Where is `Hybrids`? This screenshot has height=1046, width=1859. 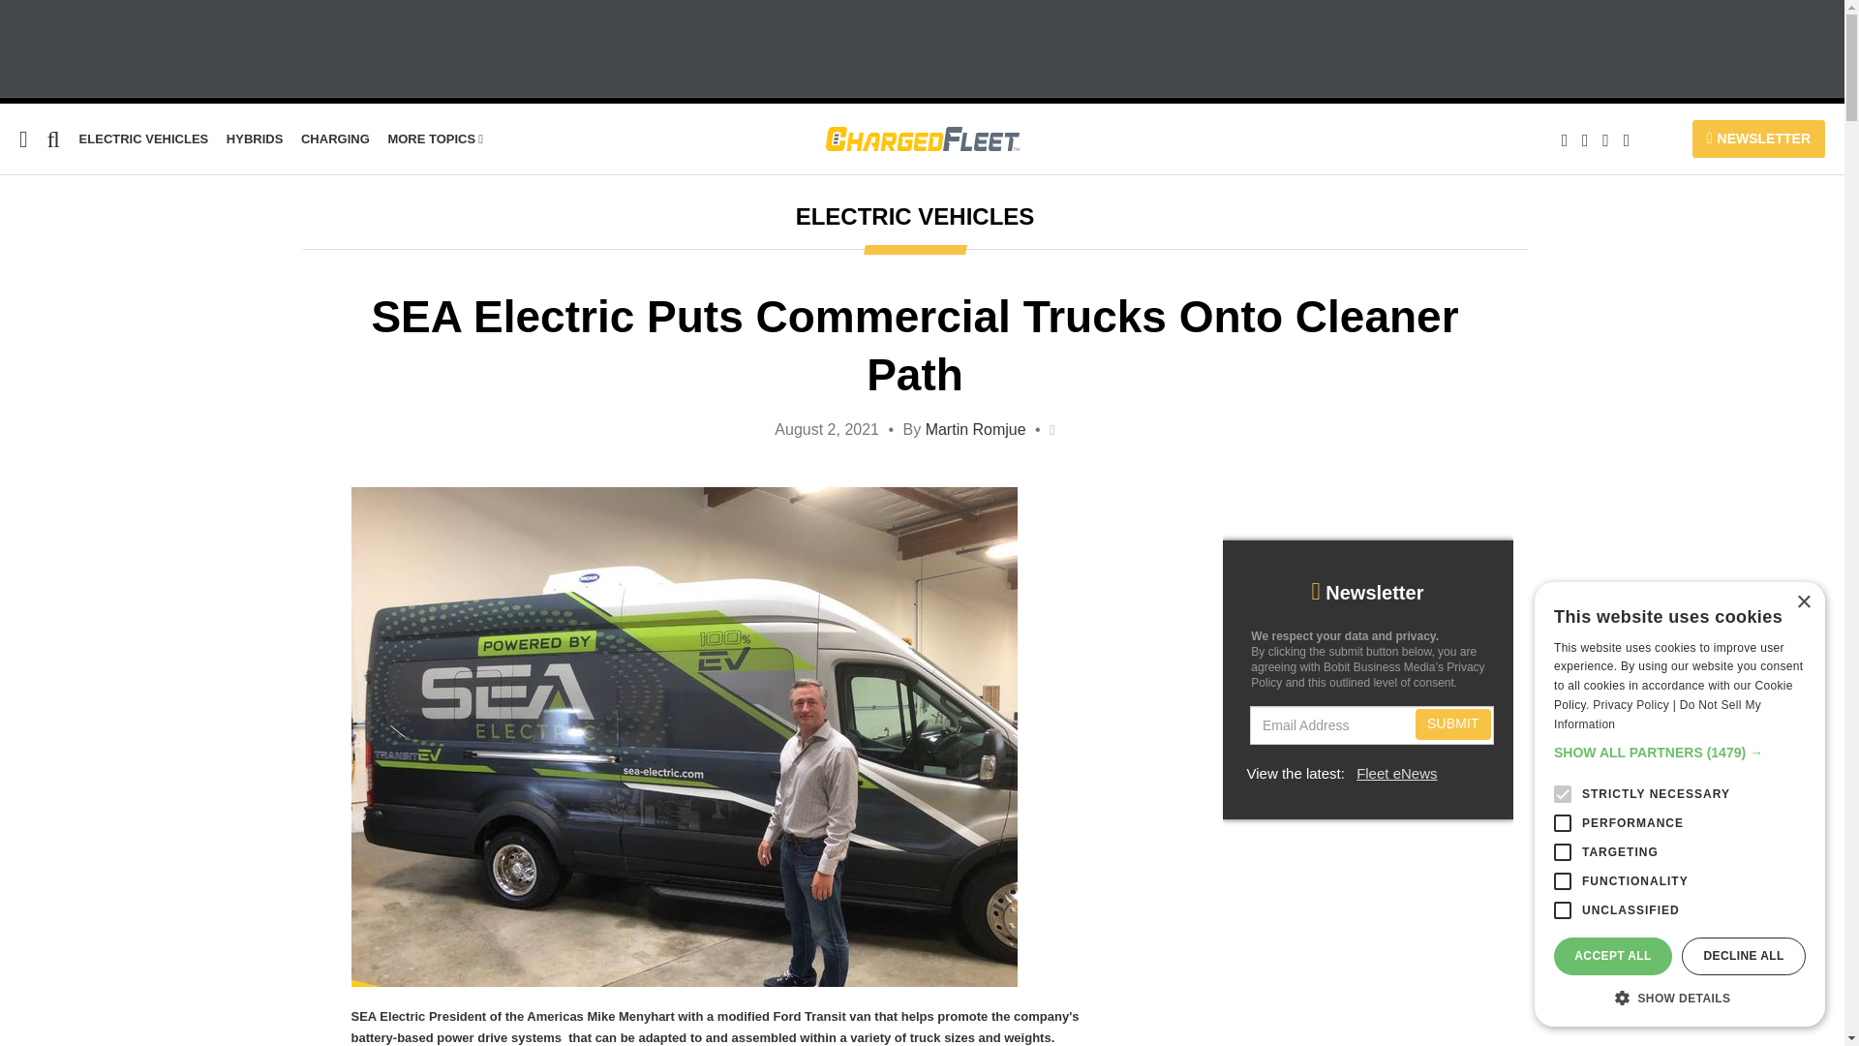
Hybrids is located at coordinates (256, 139).